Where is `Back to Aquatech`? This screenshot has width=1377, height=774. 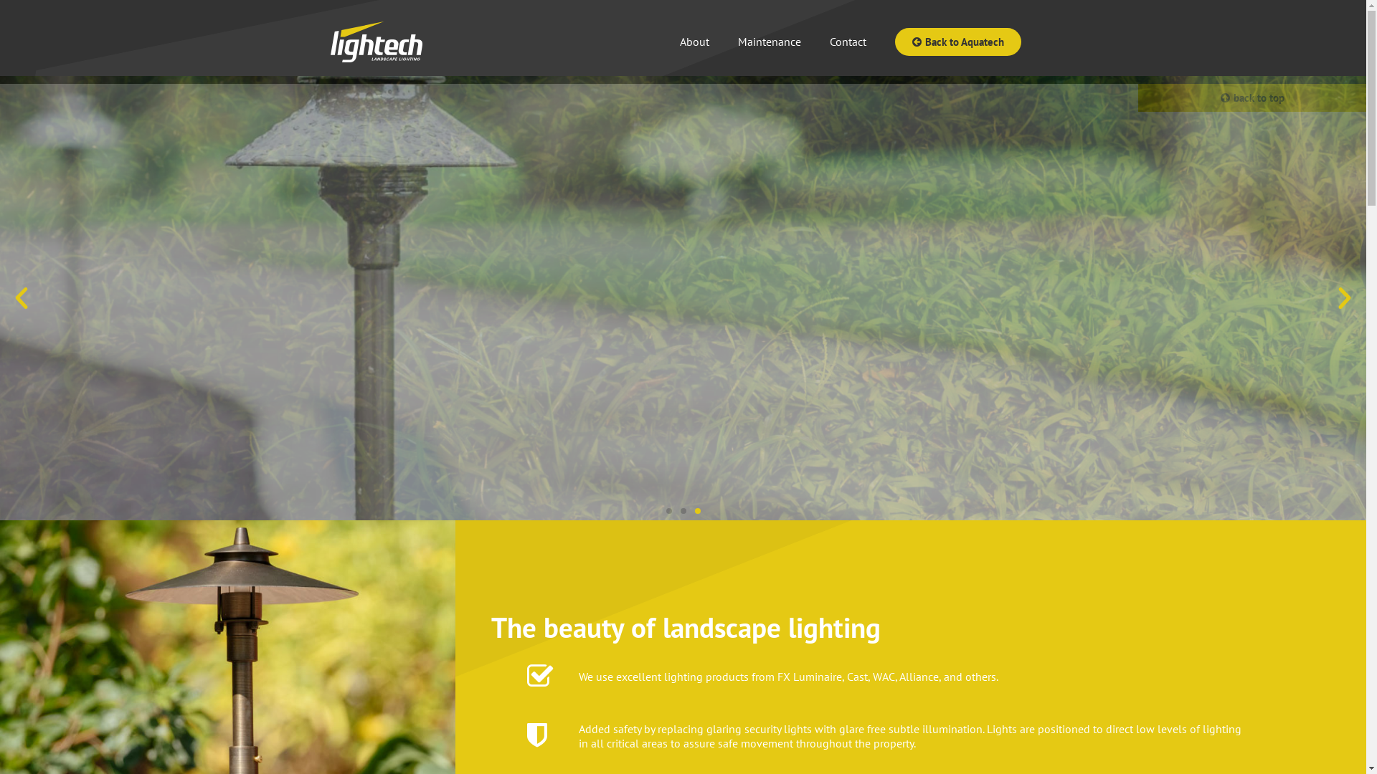 Back to Aquatech is located at coordinates (958, 42).